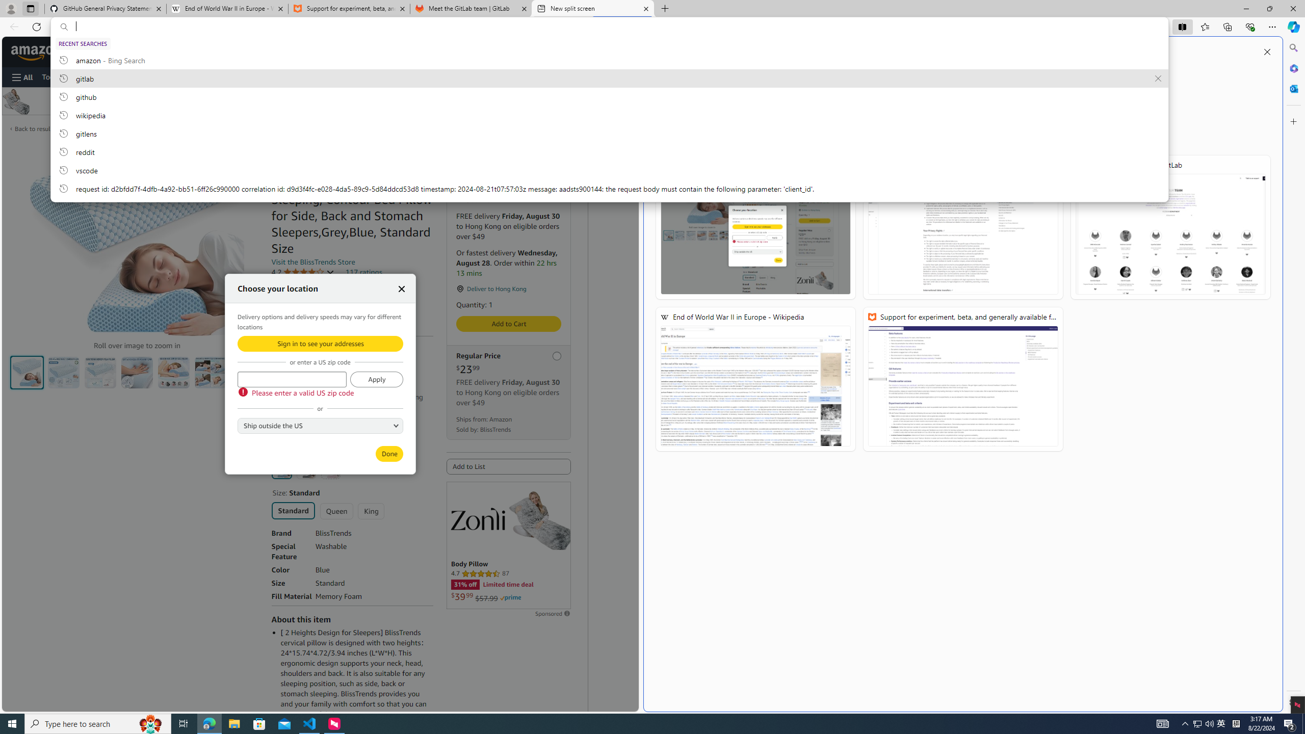 Image resolution: width=1305 pixels, height=734 pixels. What do you see at coordinates (592, 9) in the screenshot?
I see `New split screen` at bounding box center [592, 9].